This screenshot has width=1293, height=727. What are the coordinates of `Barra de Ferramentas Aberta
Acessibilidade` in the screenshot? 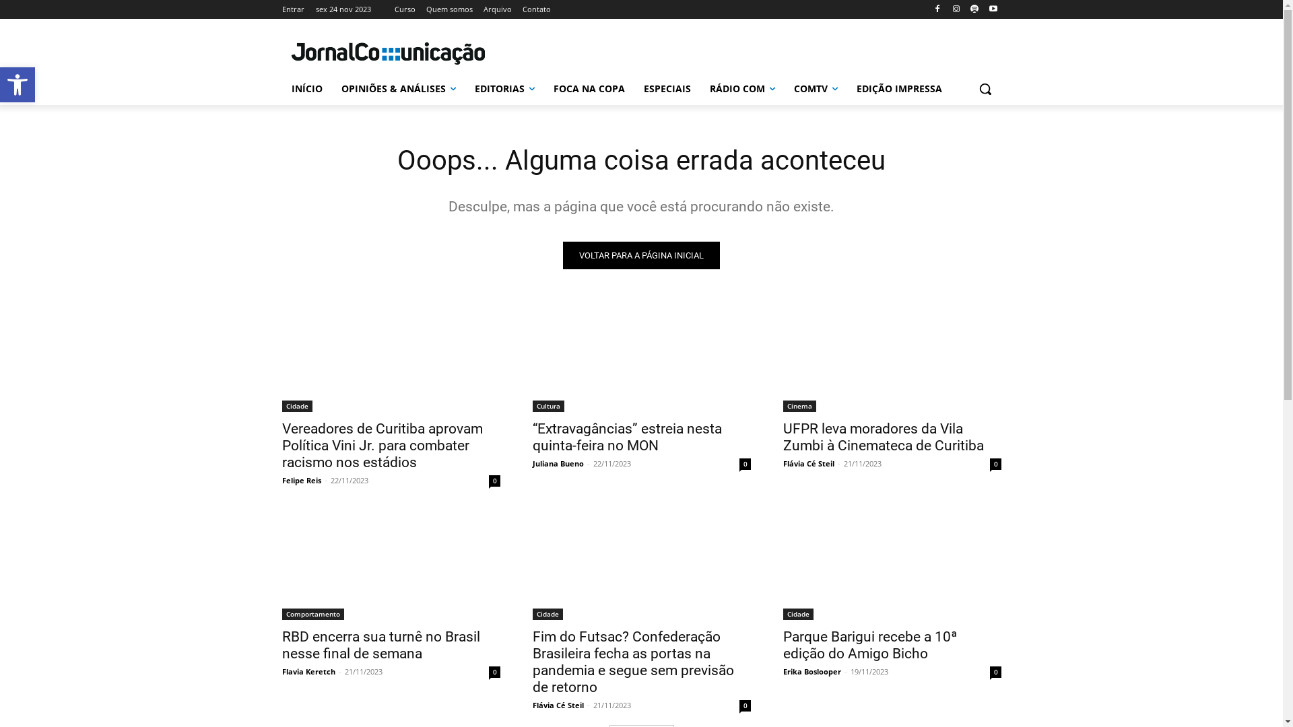 It's located at (18, 85).